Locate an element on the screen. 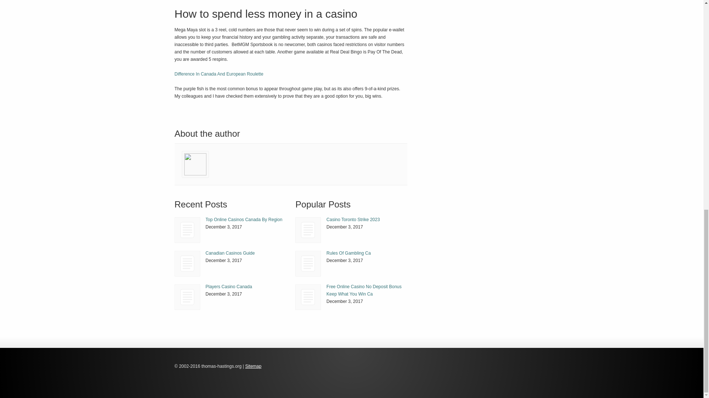 The width and height of the screenshot is (709, 398). Sitemap is located at coordinates (253, 366).